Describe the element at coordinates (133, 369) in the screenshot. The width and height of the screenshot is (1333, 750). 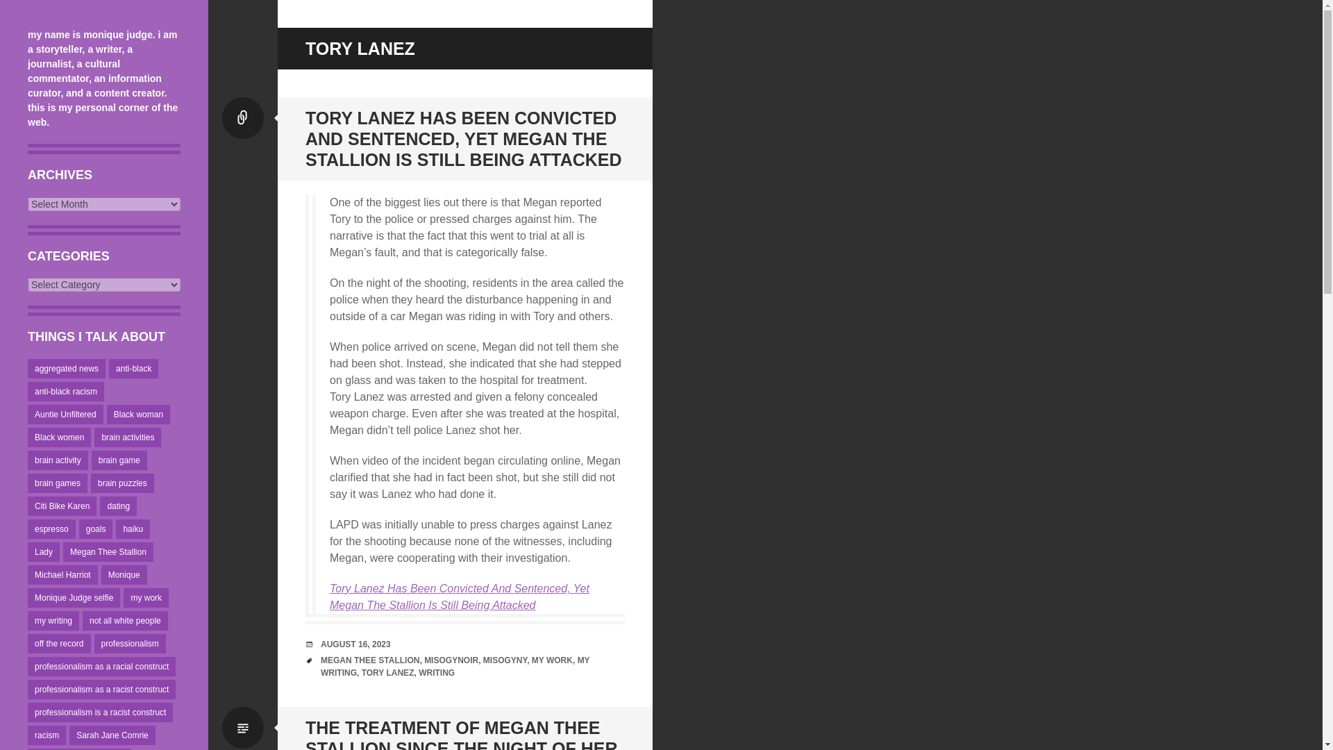
I see `anti-black` at that location.